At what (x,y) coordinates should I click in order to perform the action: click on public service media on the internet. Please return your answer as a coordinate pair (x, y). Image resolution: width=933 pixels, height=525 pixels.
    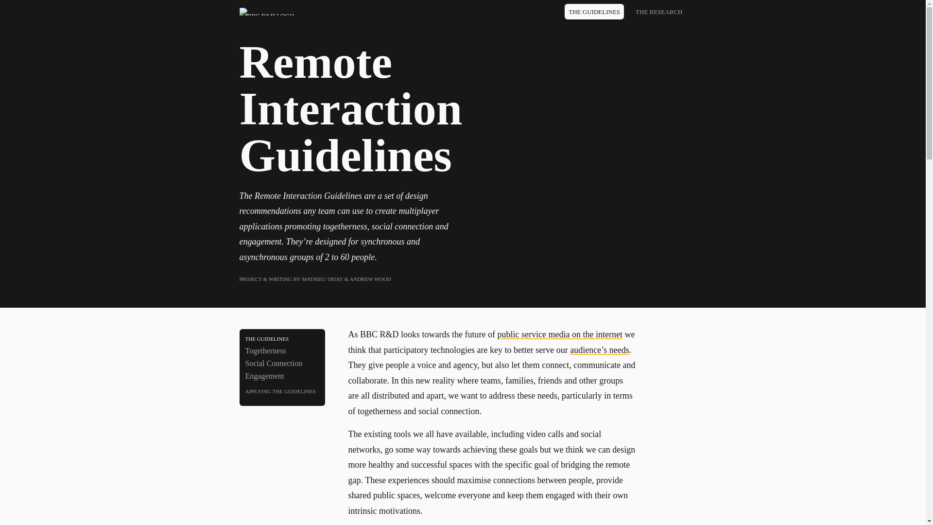
    Looking at the image, I should click on (560, 334).